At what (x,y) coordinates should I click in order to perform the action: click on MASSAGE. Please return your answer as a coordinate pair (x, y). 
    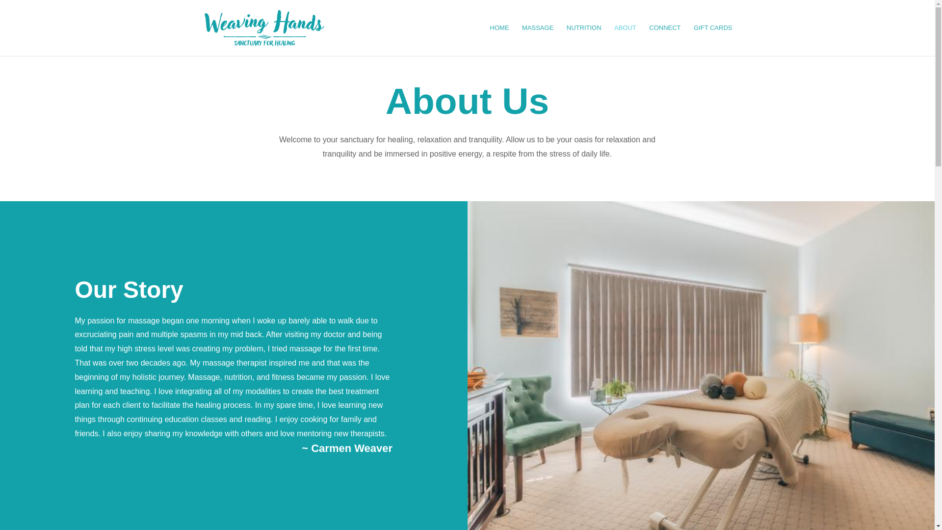
    Looking at the image, I should click on (538, 40).